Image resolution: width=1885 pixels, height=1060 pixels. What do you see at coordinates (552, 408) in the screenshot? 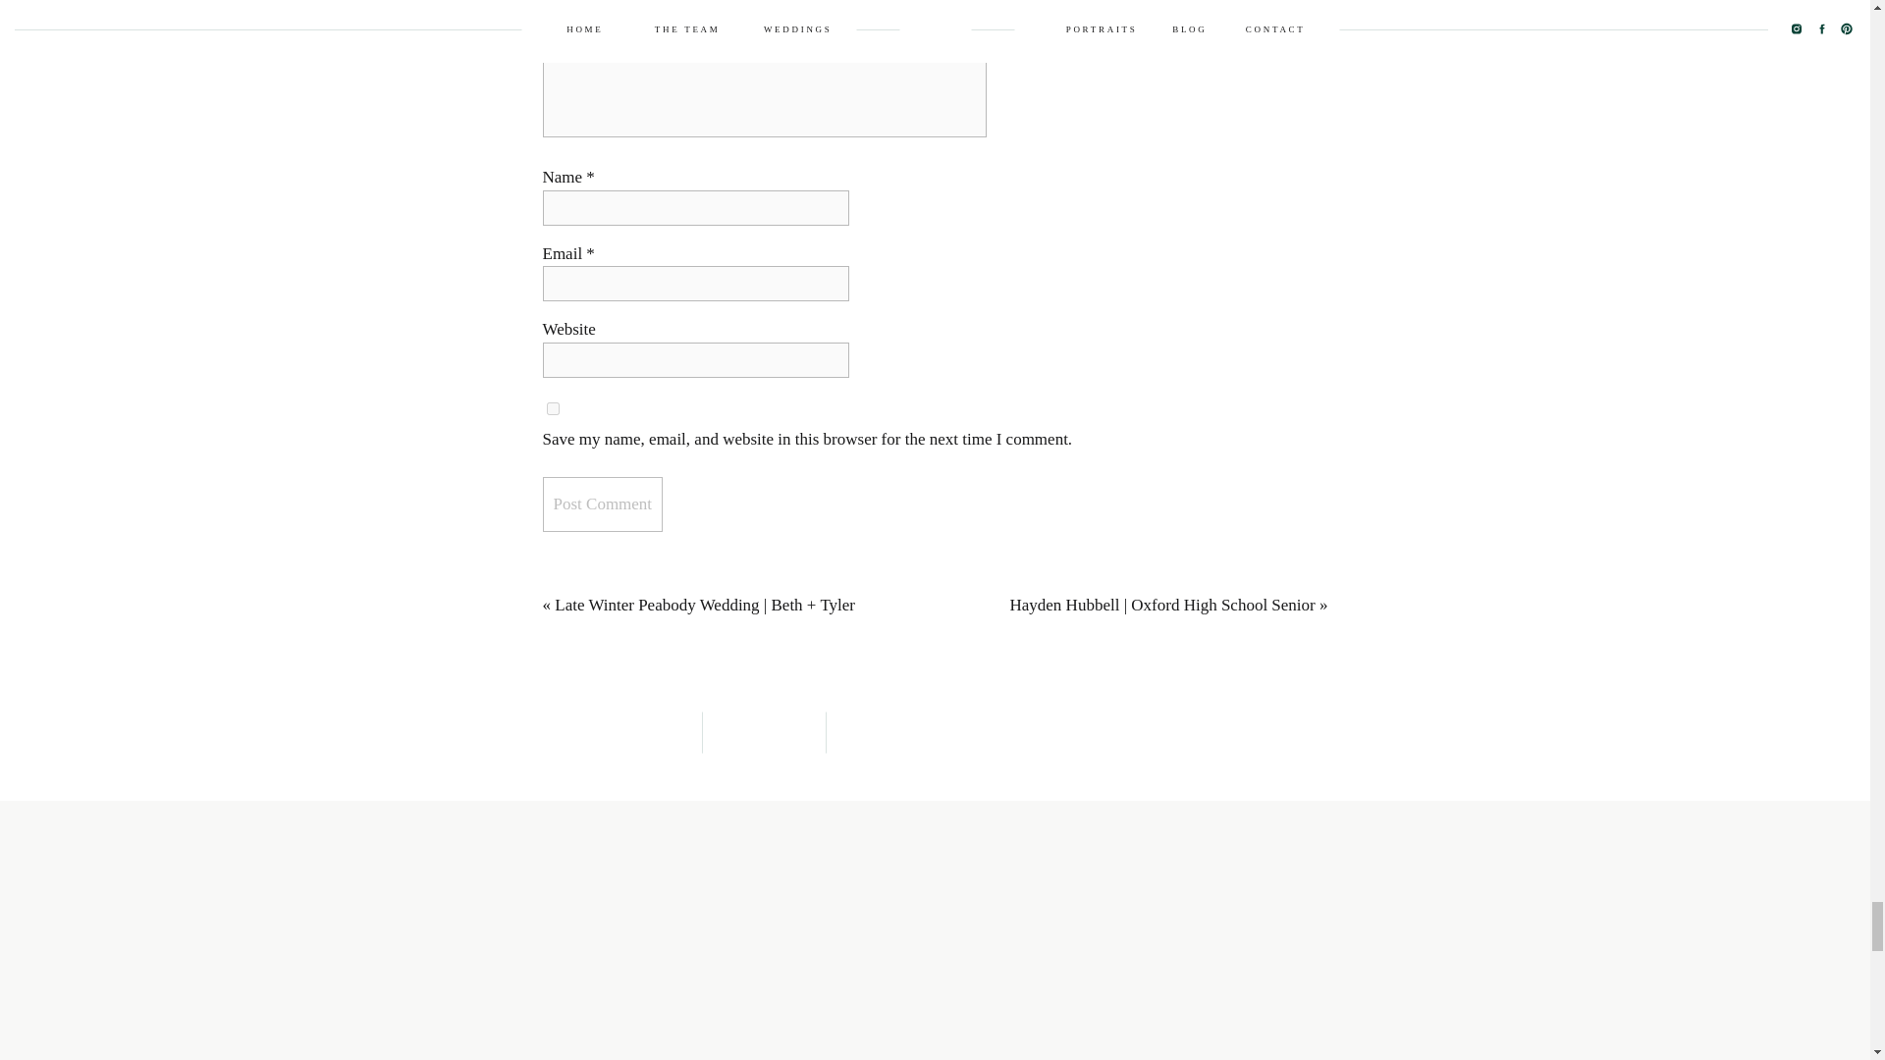
I see `yes` at bounding box center [552, 408].